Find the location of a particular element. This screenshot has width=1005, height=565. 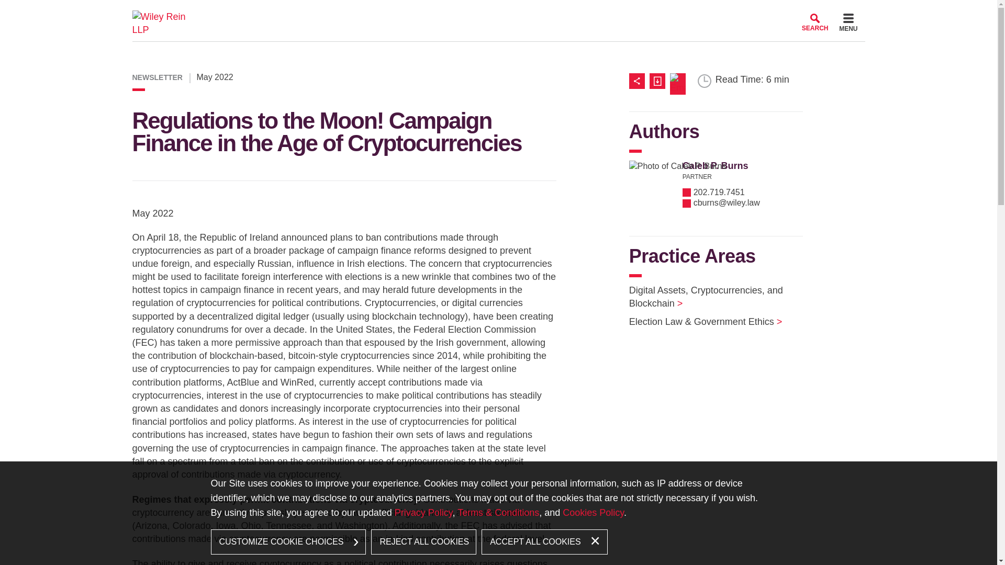

Menu is located at coordinates (848, 24).